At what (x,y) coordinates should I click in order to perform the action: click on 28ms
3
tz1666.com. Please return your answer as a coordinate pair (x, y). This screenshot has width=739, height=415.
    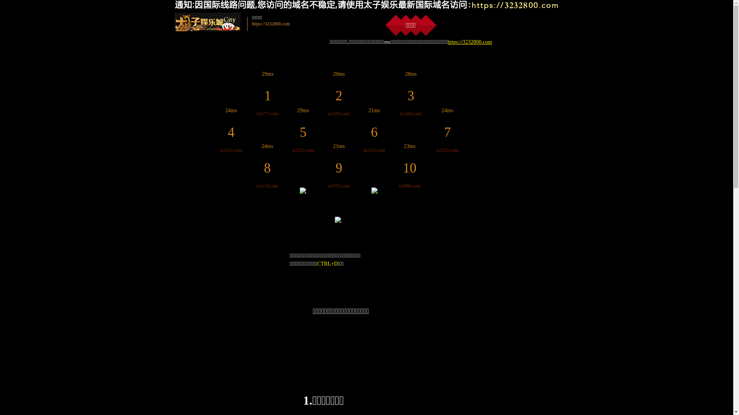
    Looking at the image, I should click on (411, 94).